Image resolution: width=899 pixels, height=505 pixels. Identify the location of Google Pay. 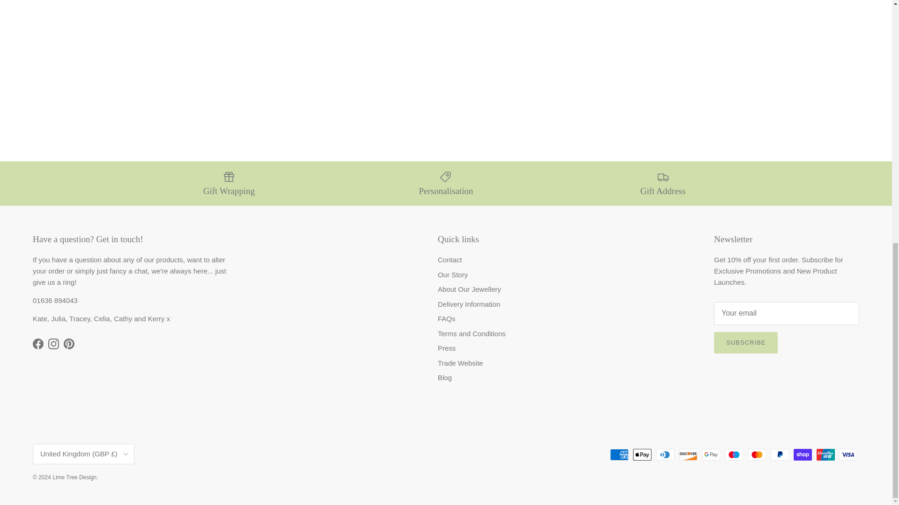
(711, 454).